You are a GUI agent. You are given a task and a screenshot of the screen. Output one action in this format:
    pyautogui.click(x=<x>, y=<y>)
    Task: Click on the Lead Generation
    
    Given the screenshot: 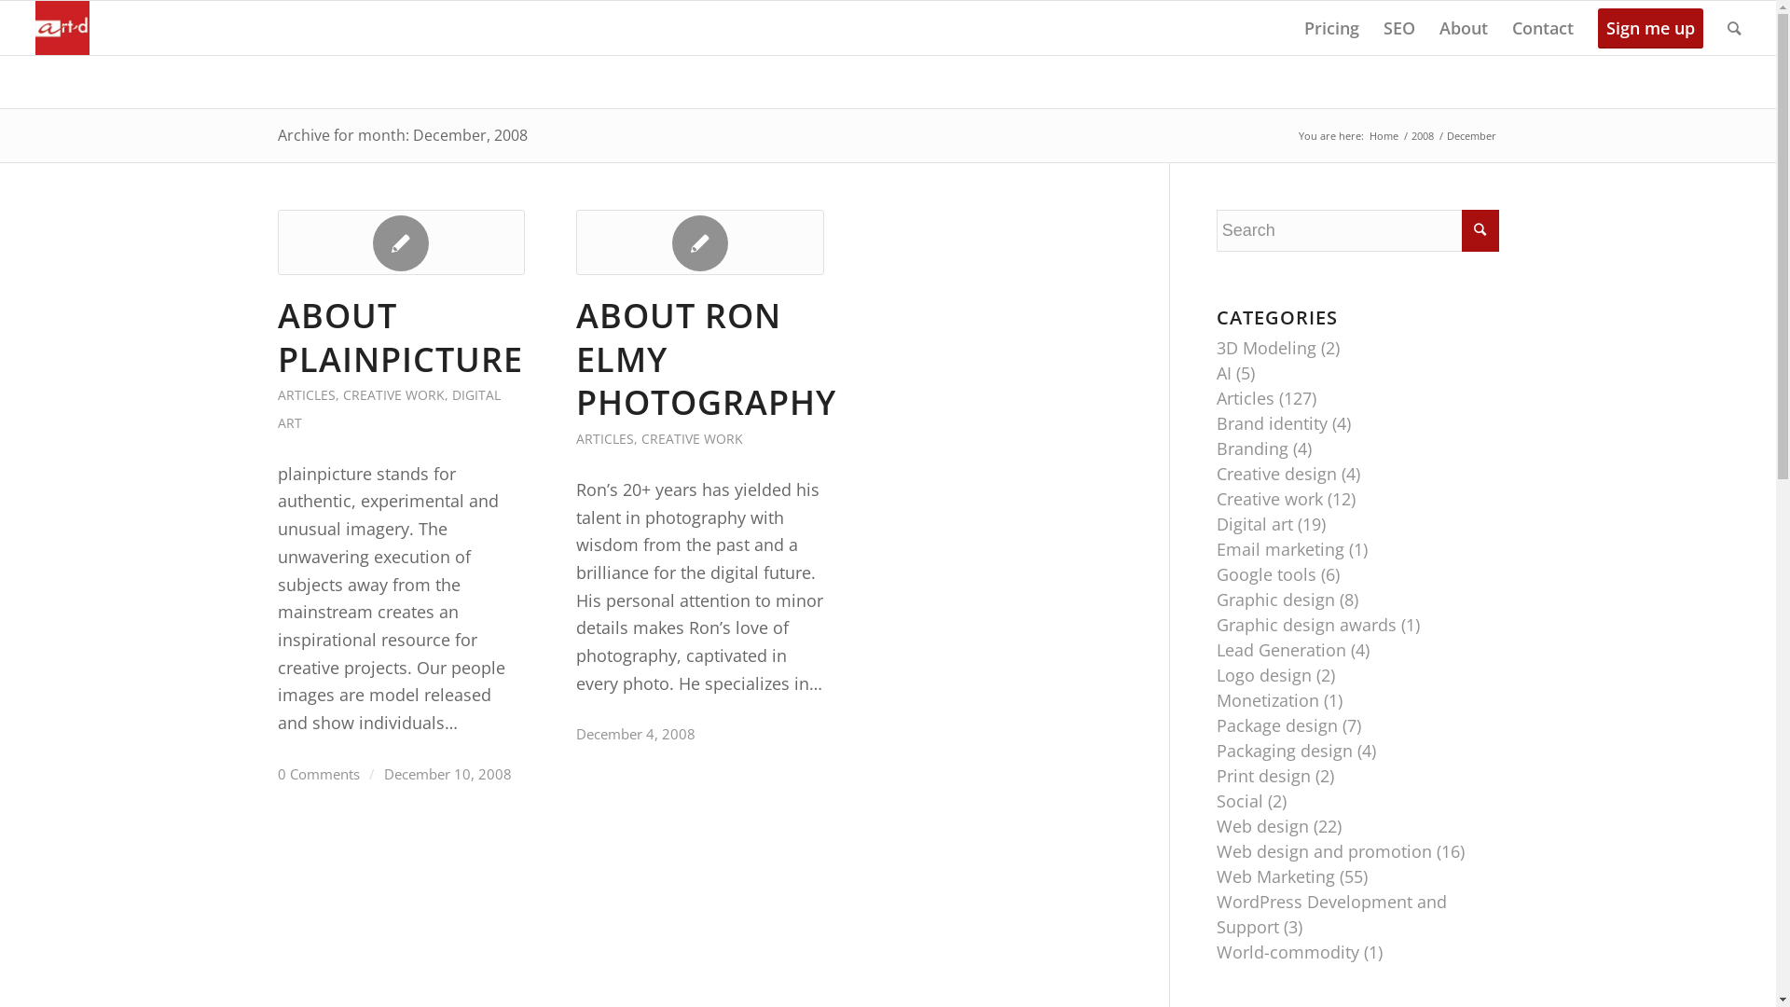 What is the action you would take?
    pyautogui.click(x=1281, y=650)
    